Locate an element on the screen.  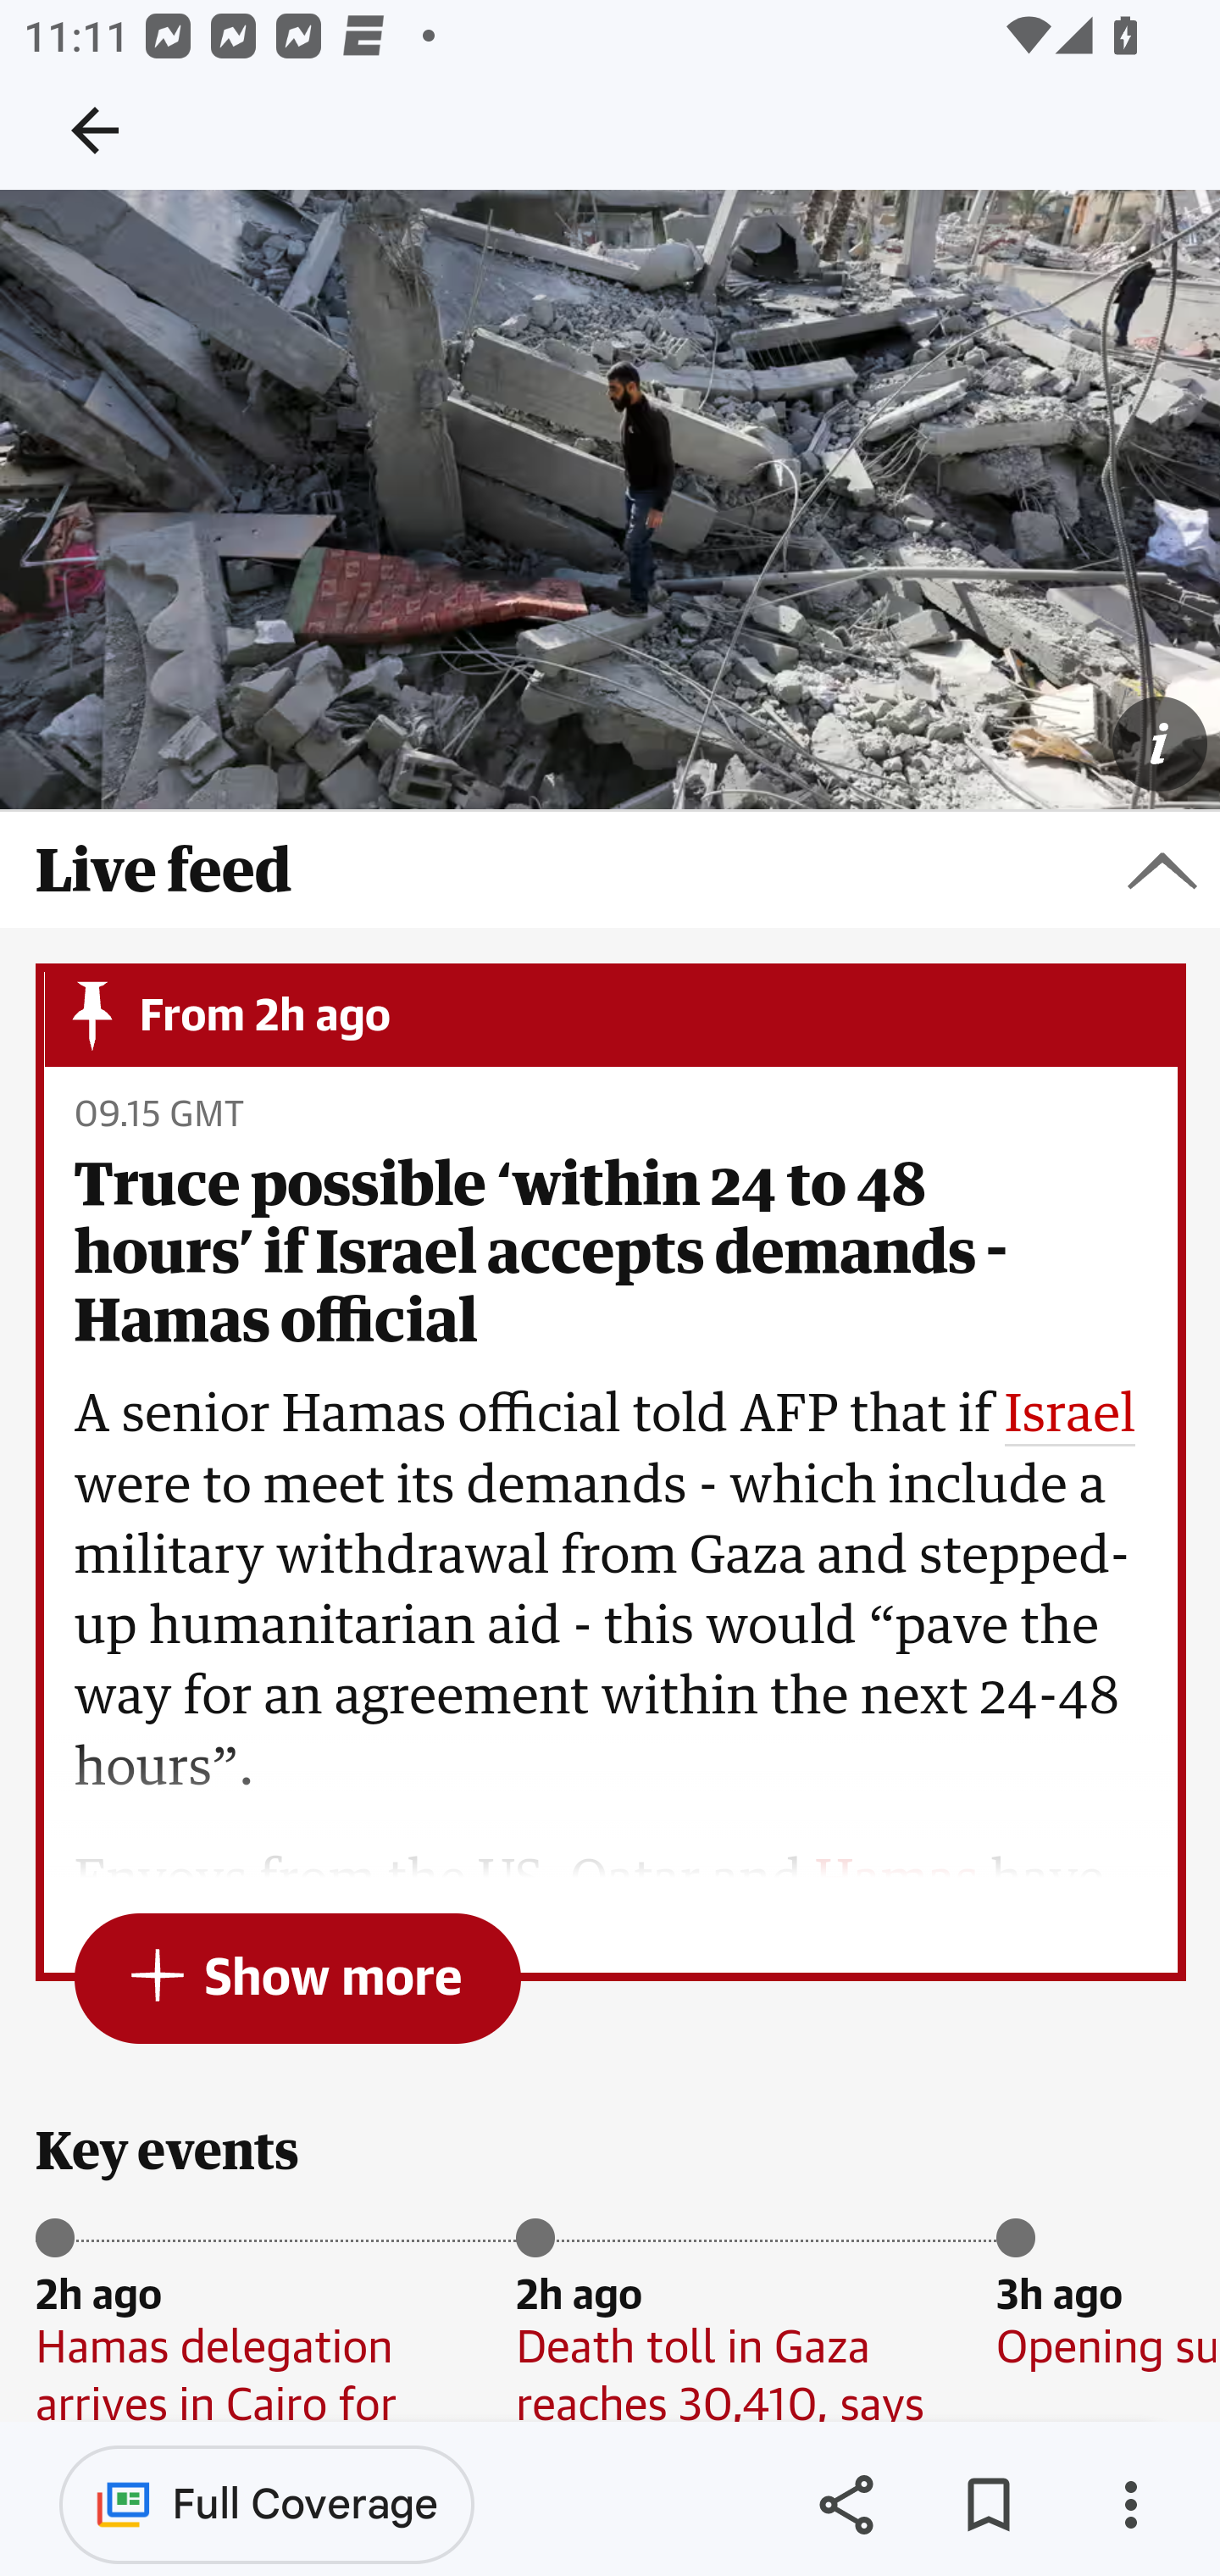
09.15 GMT is located at coordinates (158, 1116).